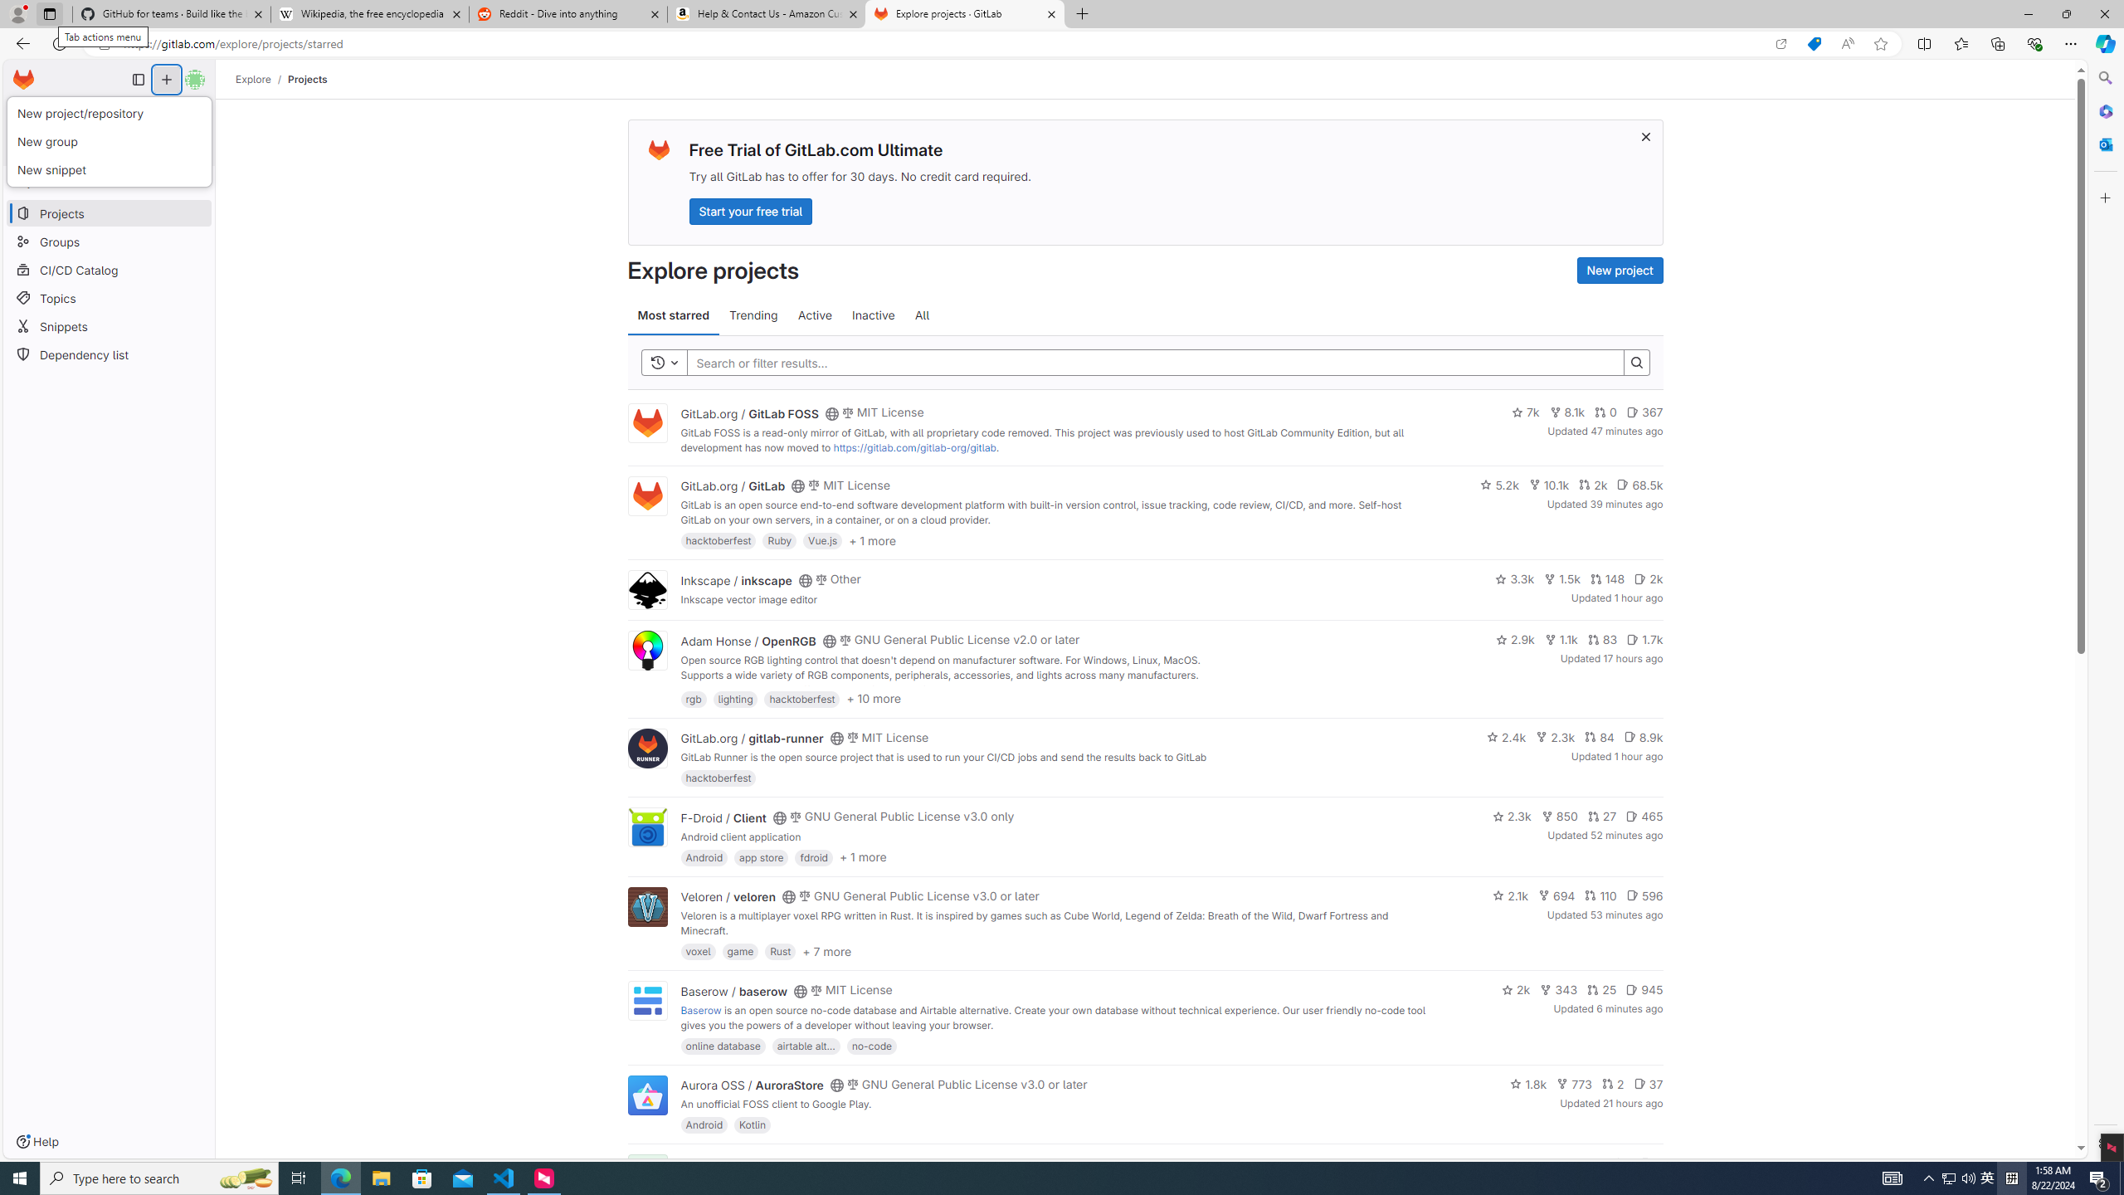 This screenshot has height=1195, width=2124. I want to click on fdroid, so click(814, 856).